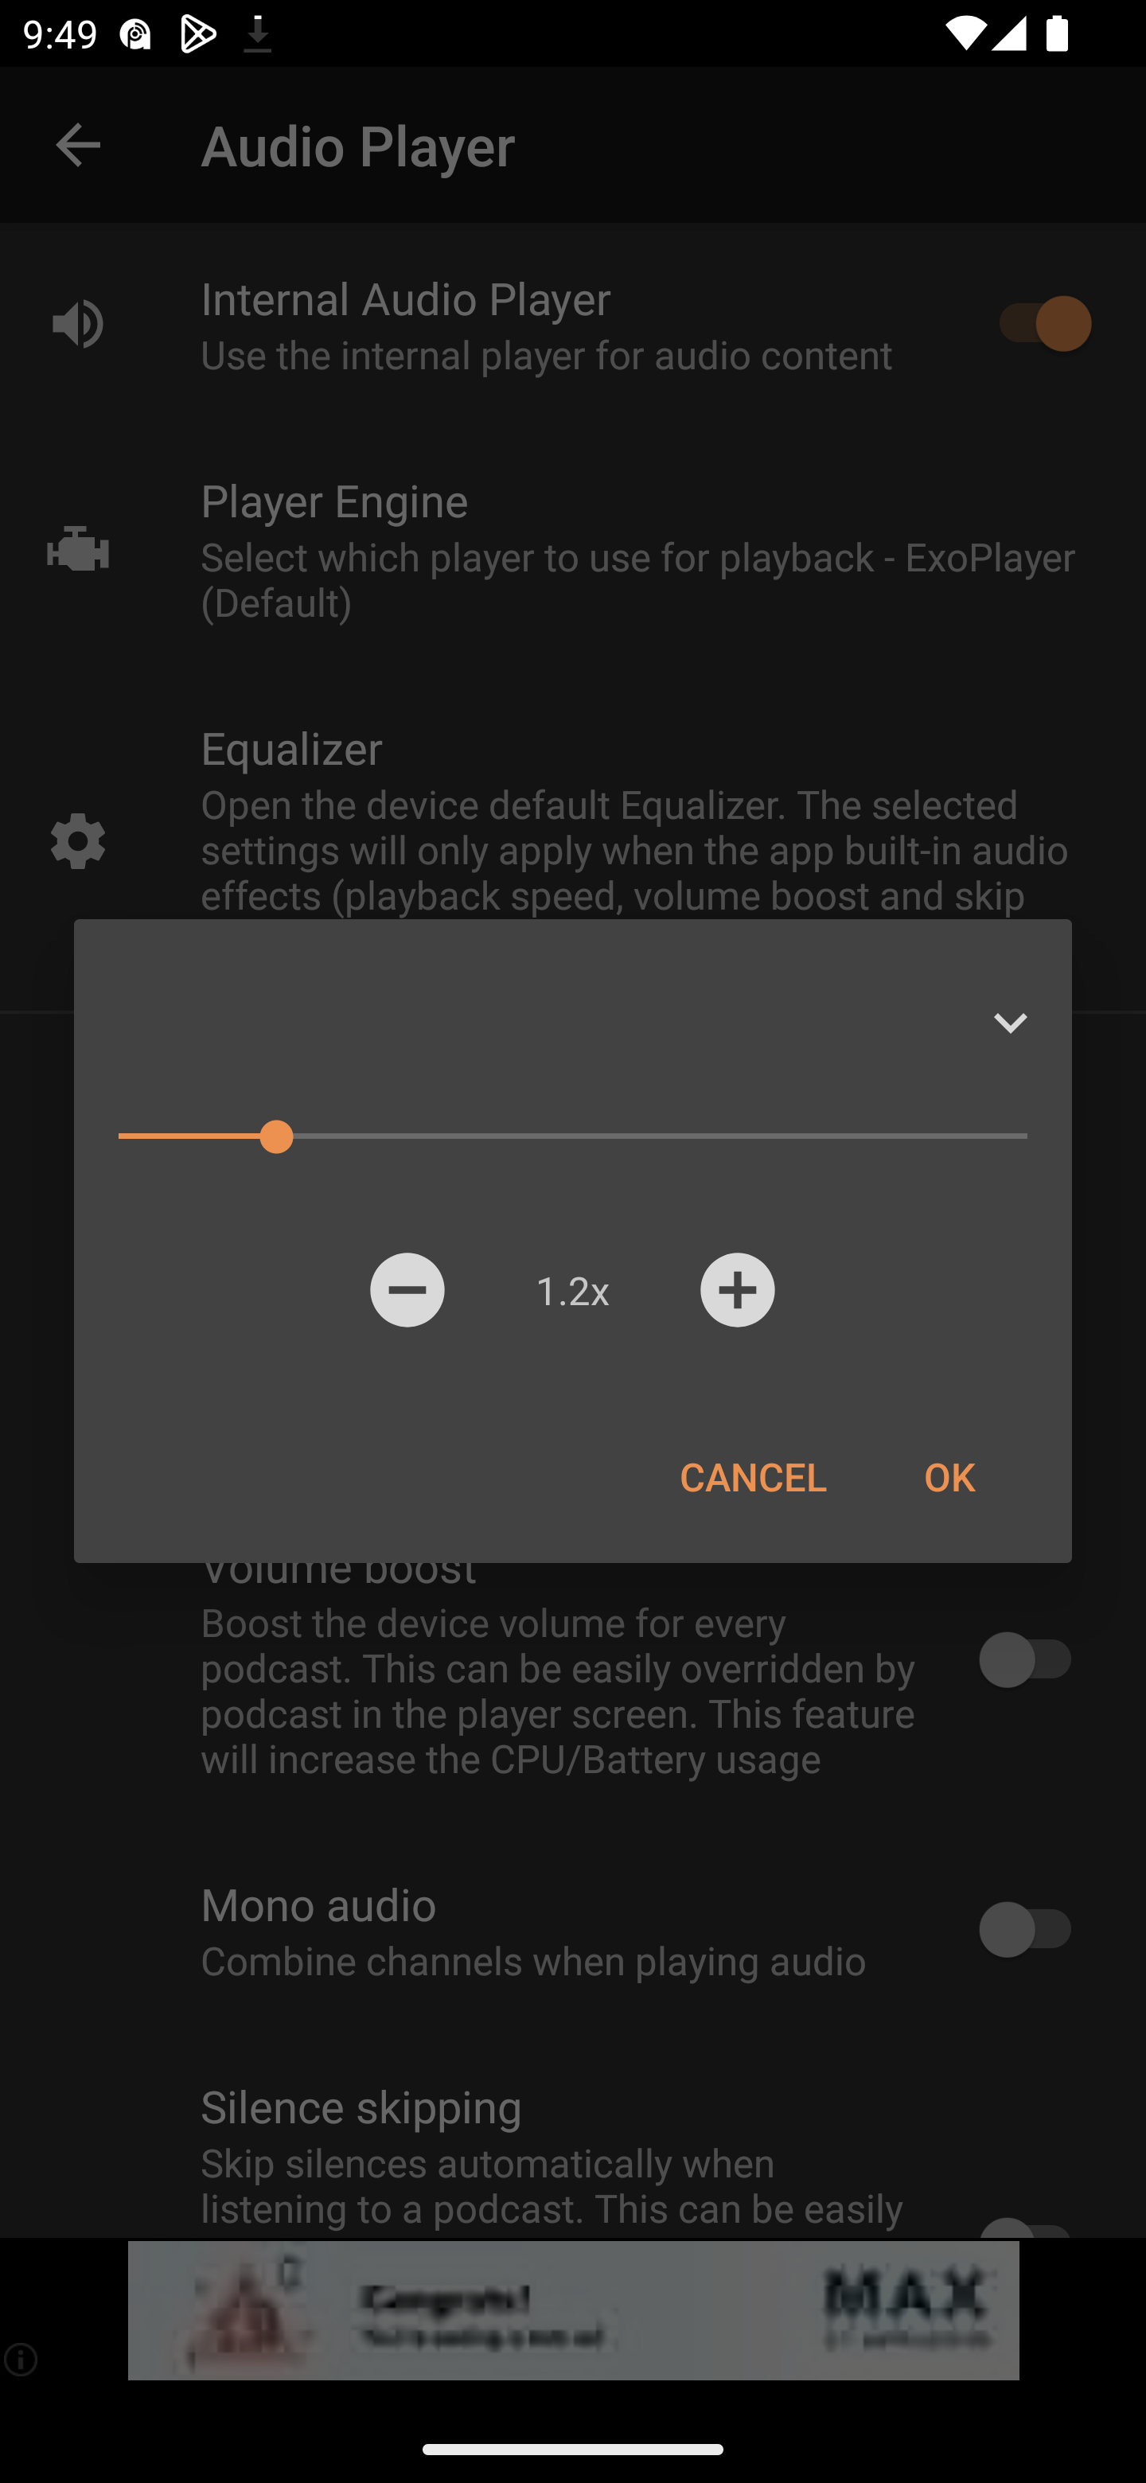 The width and height of the screenshot is (1146, 2483). Describe the element at coordinates (949, 1475) in the screenshot. I see `OK` at that location.